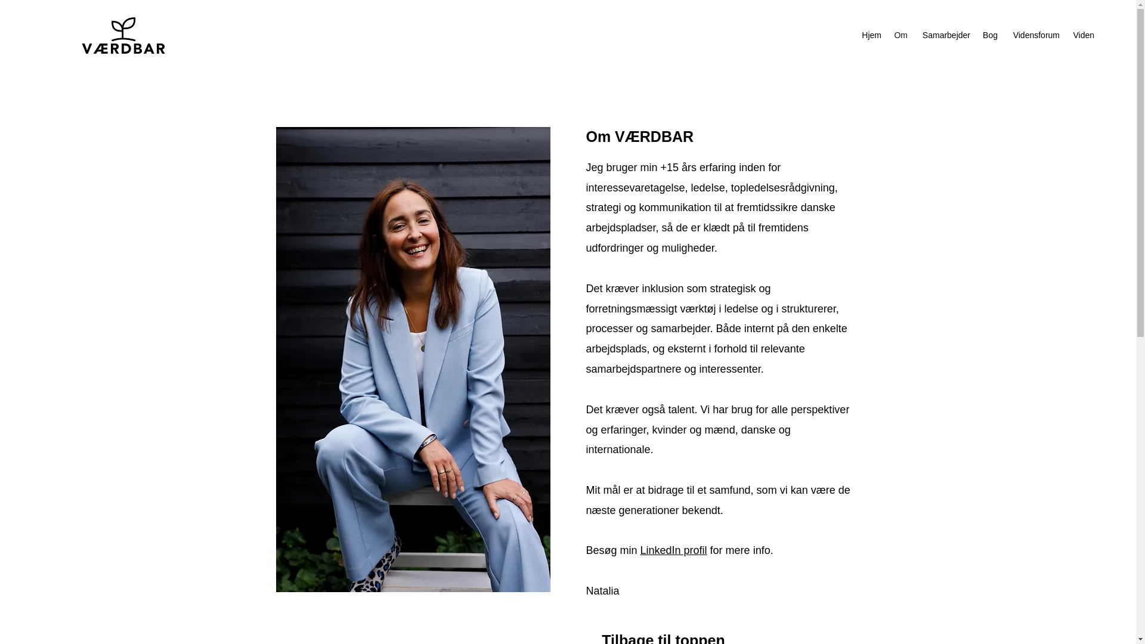  I want to click on Samarbejder, so click(945, 35).